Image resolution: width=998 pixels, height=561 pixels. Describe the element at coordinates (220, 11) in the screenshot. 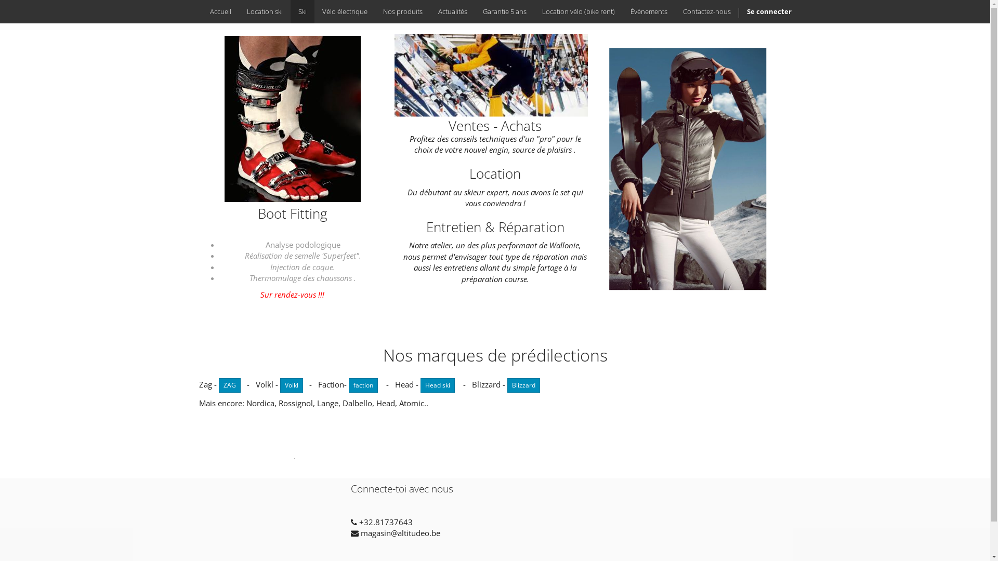

I see `Accueil` at that location.